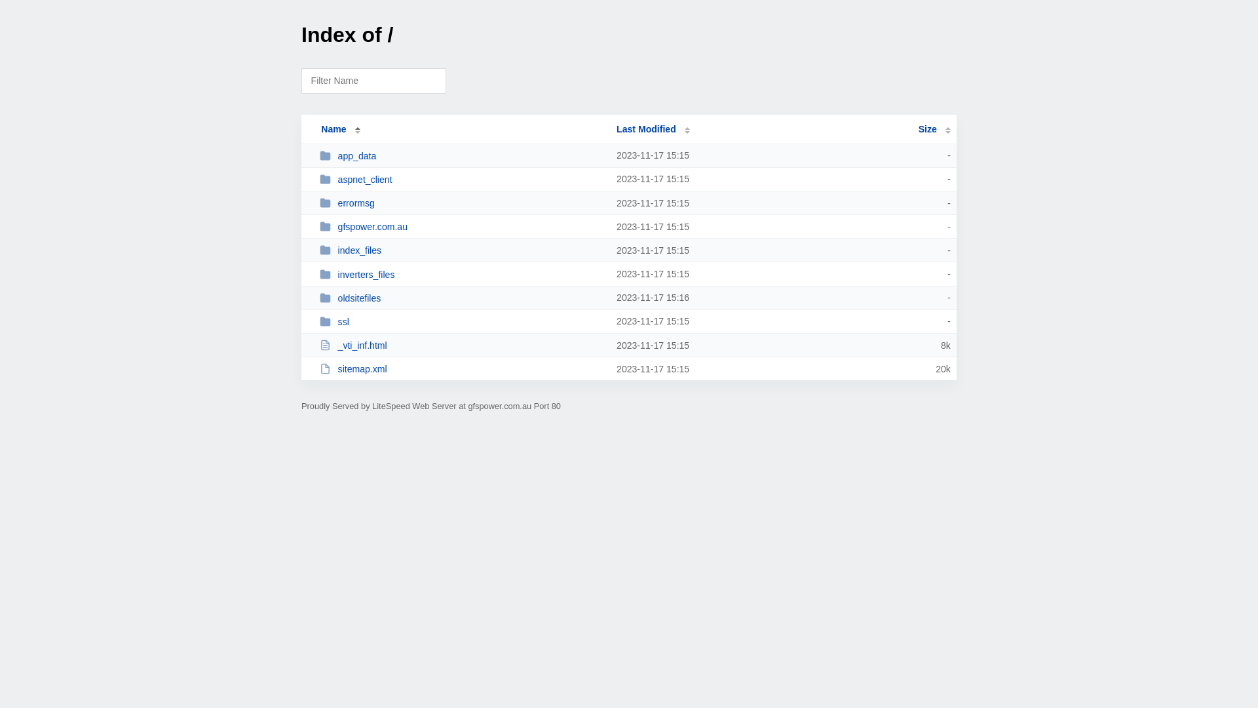 This screenshot has height=708, width=1258. Describe the element at coordinates (334, 129) in the screenshot. I see `Name` at that location.